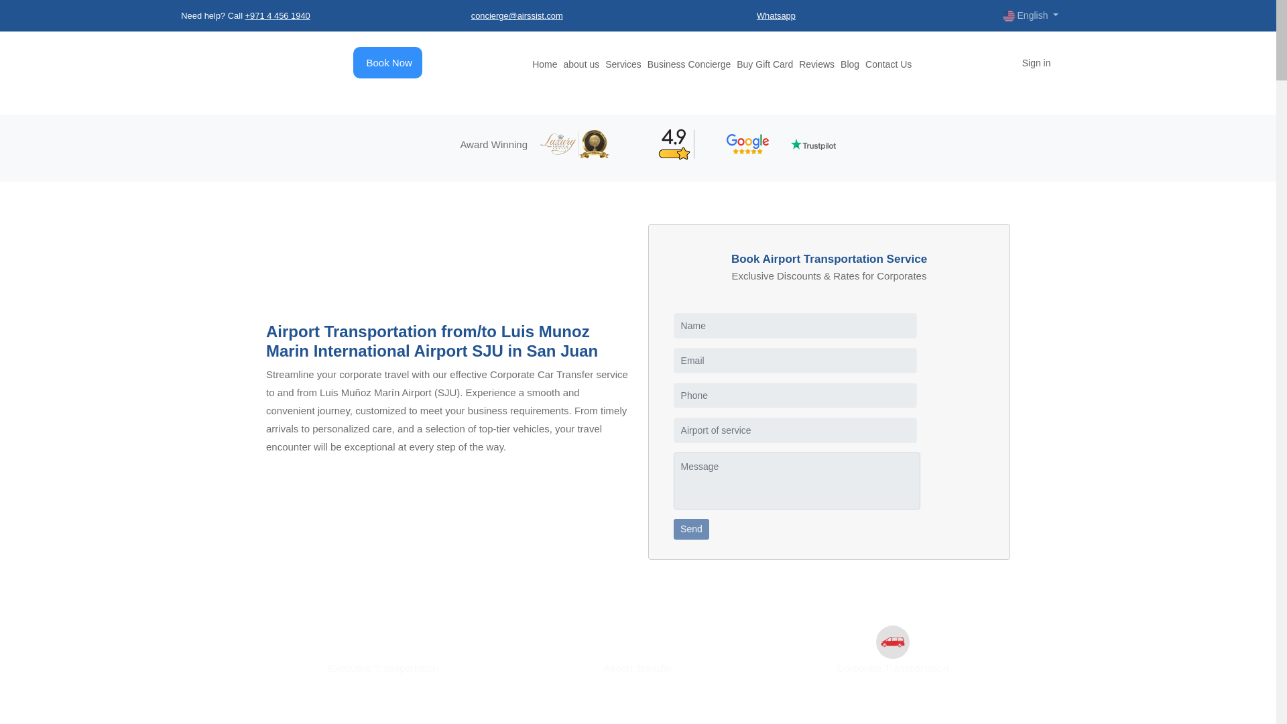 This screenshot has width=1287, height=724. What do you see at coordinates (1031, 15) in the screenshot?
I see `English` at bounding box center [1031, 15].